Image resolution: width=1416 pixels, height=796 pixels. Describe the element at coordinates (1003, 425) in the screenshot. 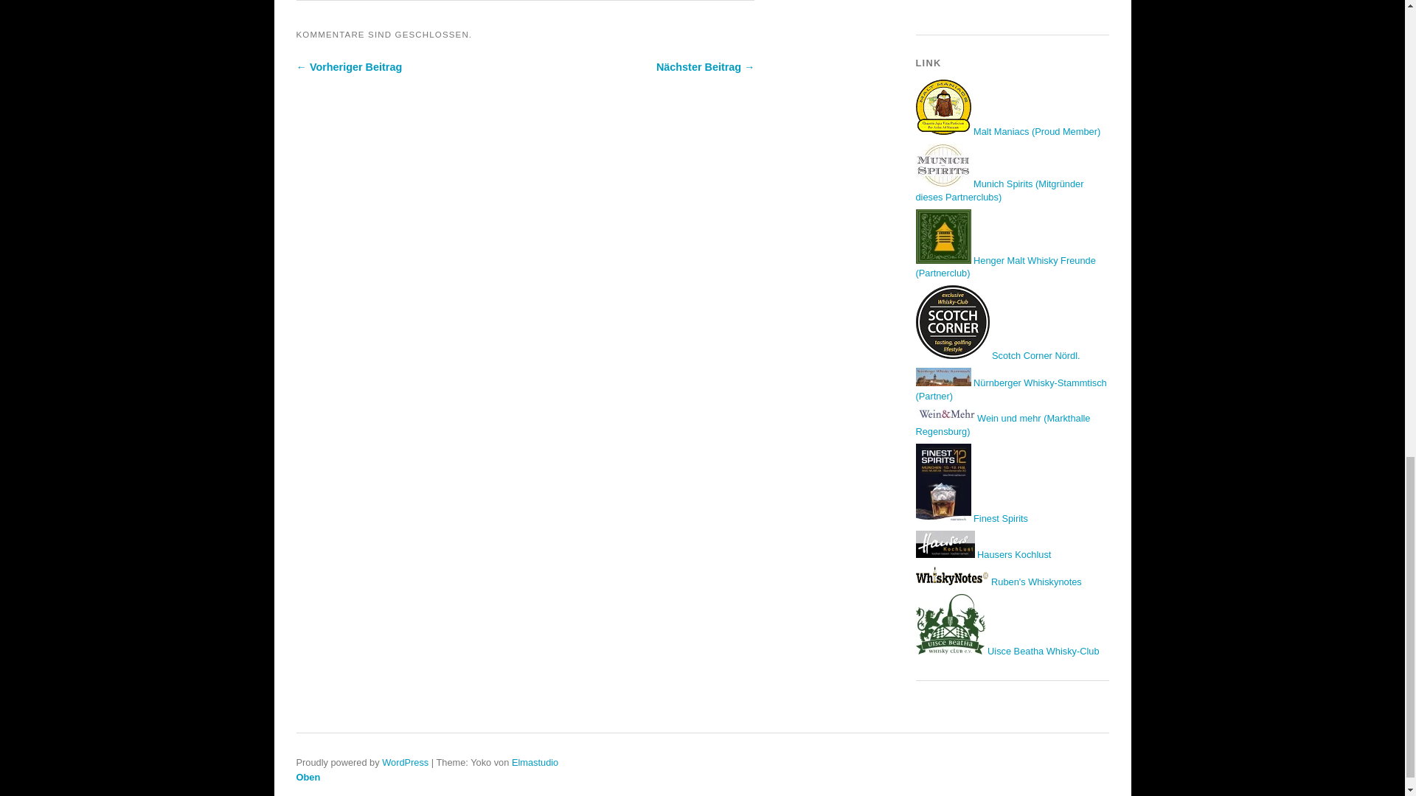

I see `Weine und Spirits in Regensburg` at that location.